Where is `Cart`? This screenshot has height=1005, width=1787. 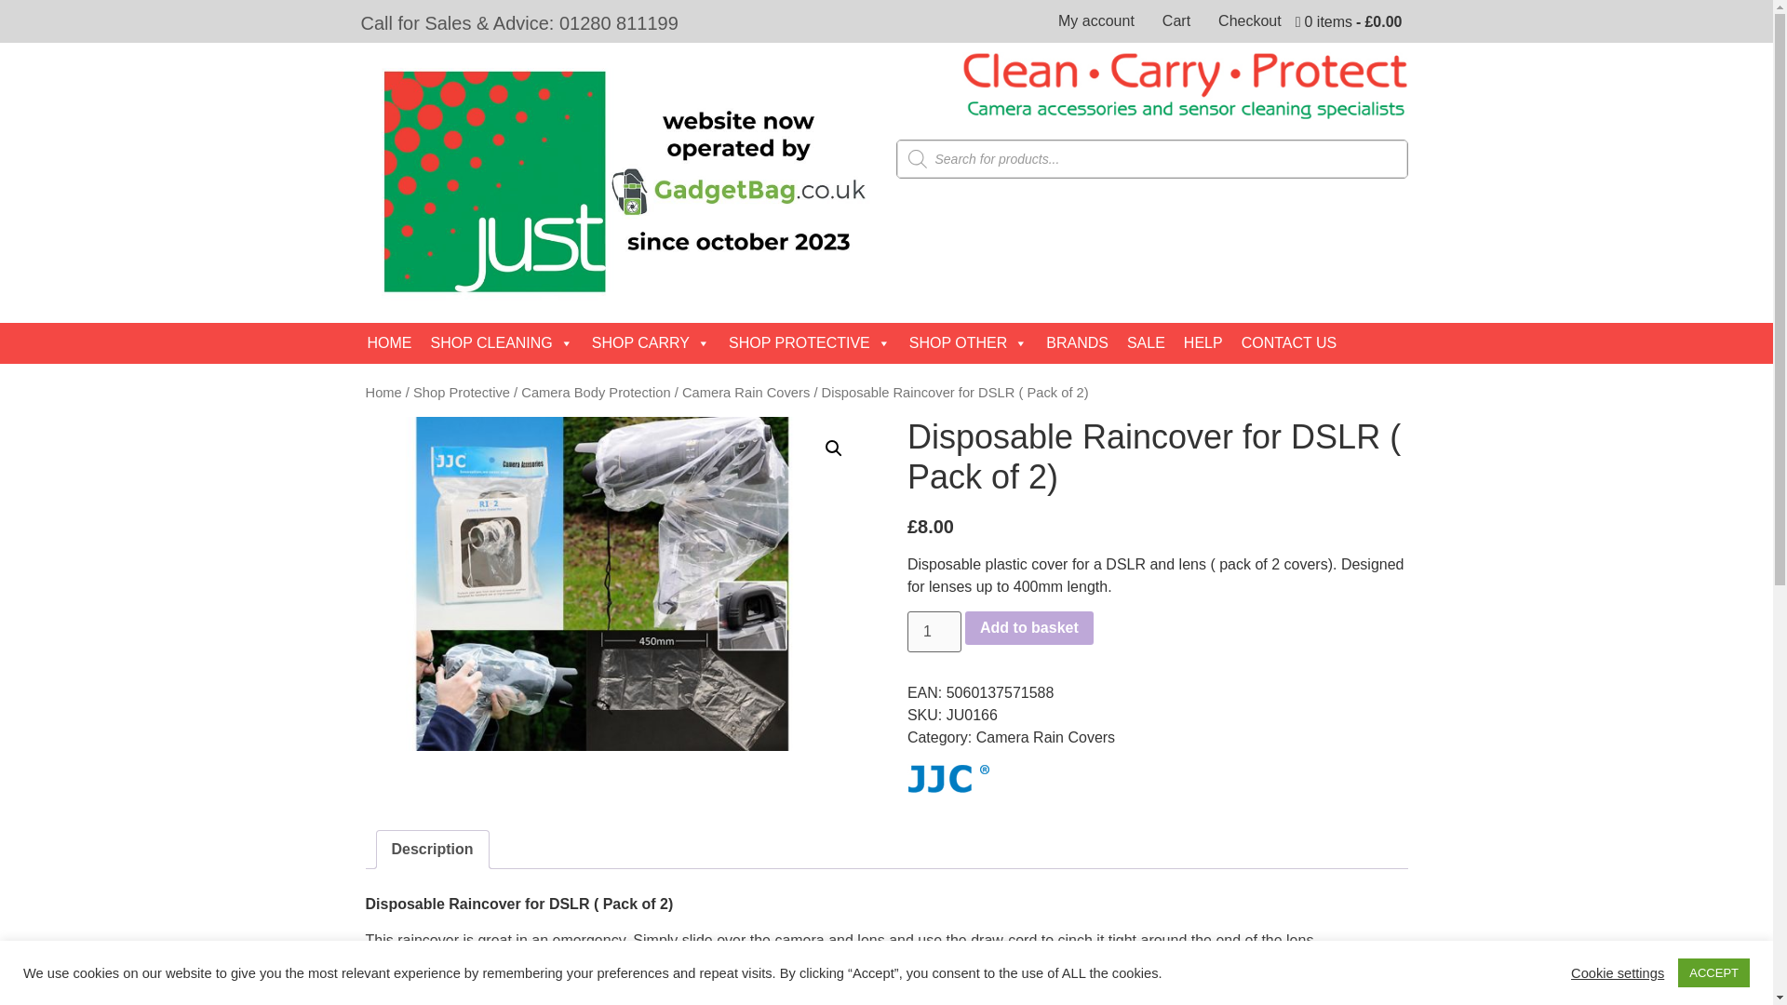
Cart is located at coordinates (1176, 21).